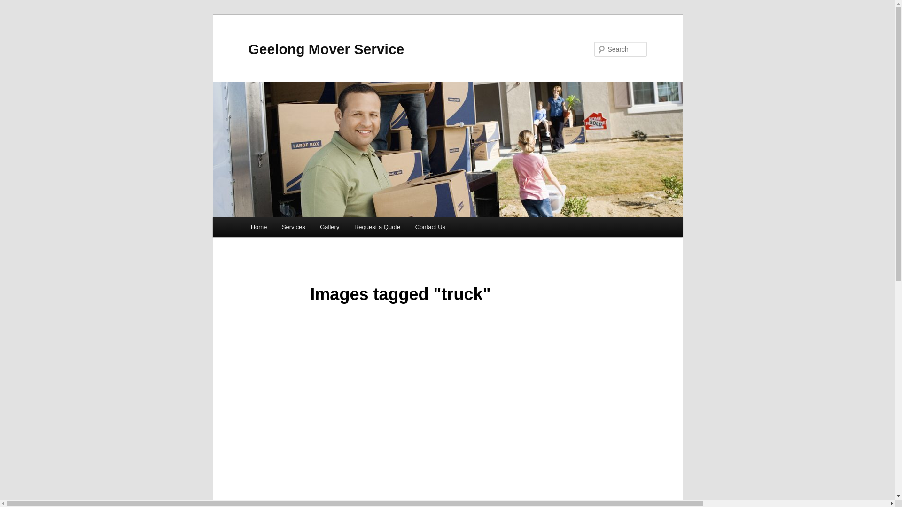 The height and width of the screenshot is (507, 902). I want to click on Services, so click(293, 227).